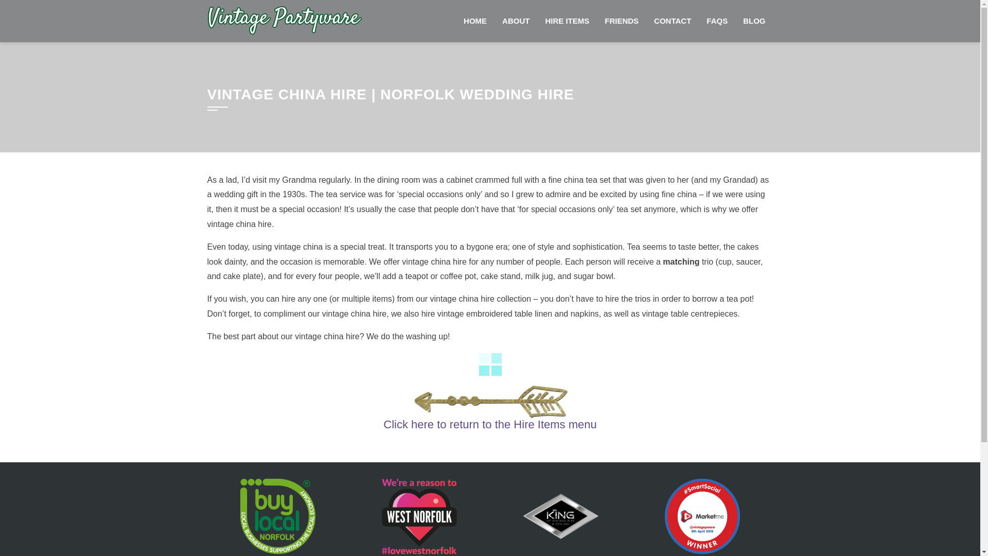 The width and height of the screenshot is (988, 556). Describe the element at coordinates (516, 21) in the screenshot. I see `ABOUT` at that location.